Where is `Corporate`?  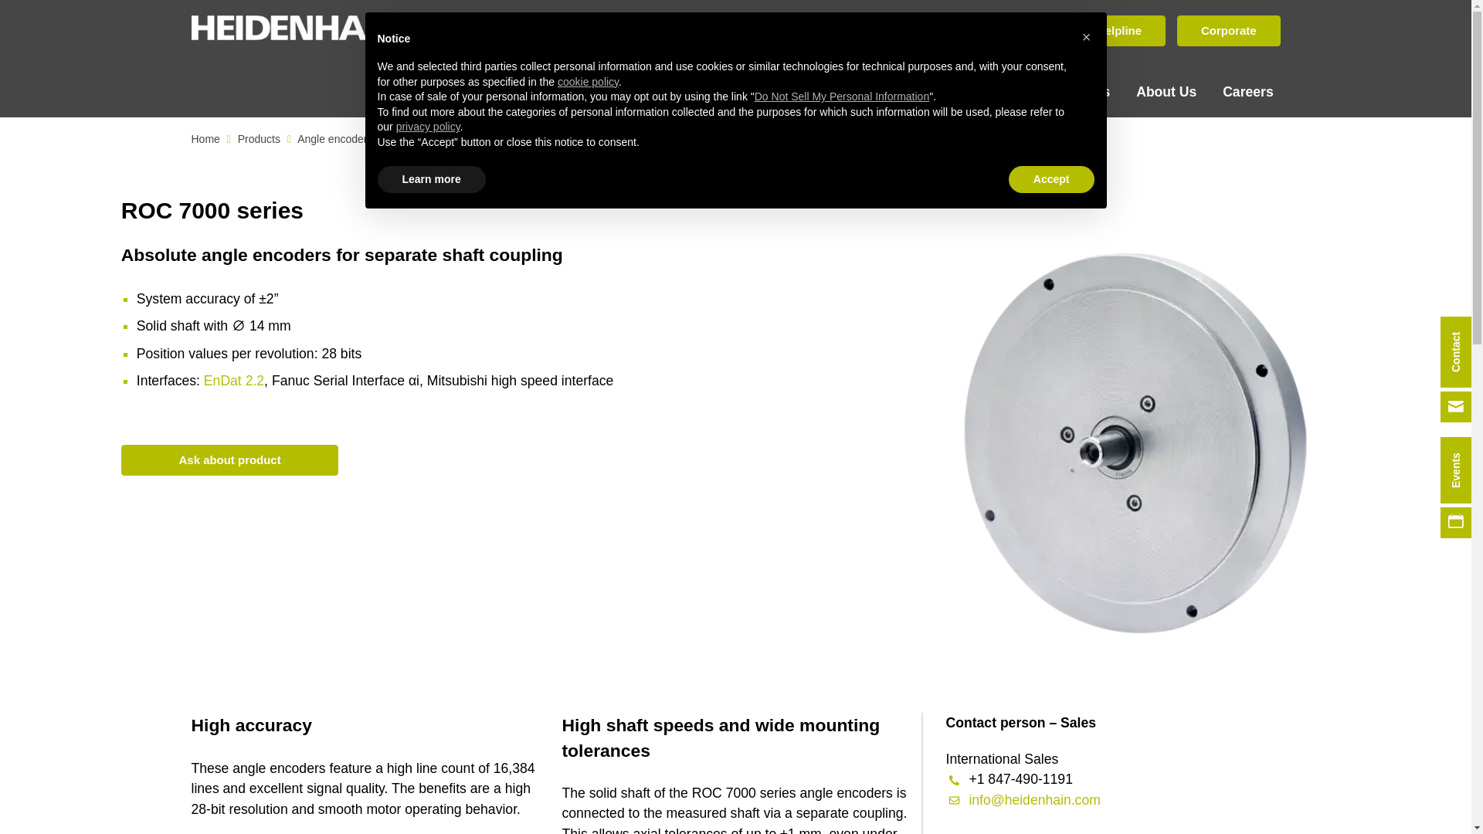 Corporate is located at coordinates (1228, 31).